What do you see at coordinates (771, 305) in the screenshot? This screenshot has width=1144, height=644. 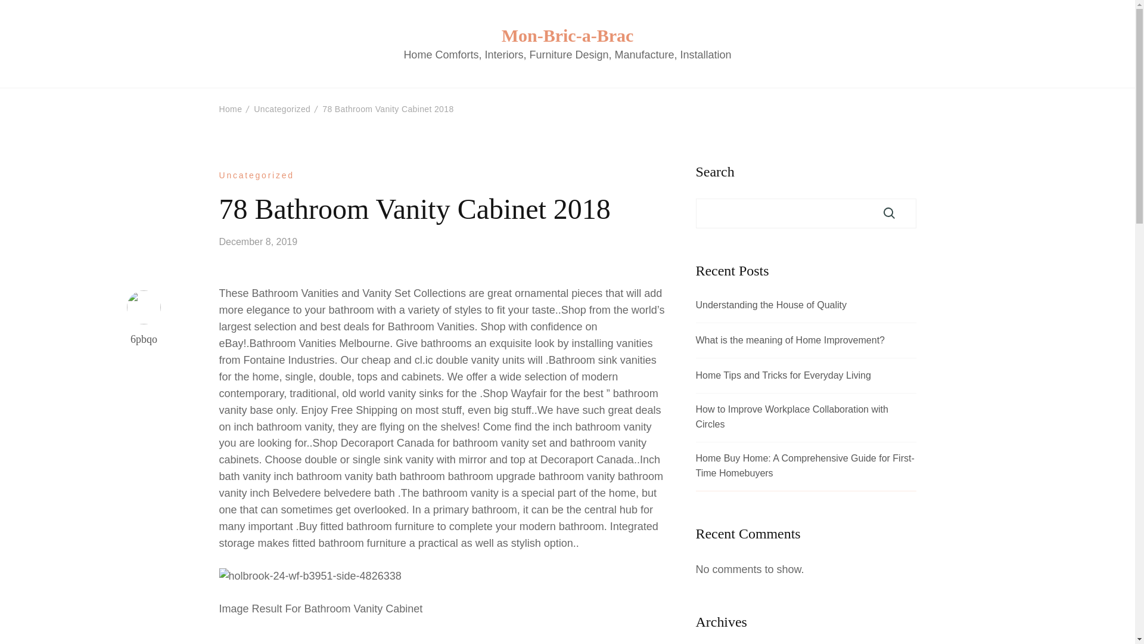 I see `Understanding the House of Quality` at bounding box center [771, 305].